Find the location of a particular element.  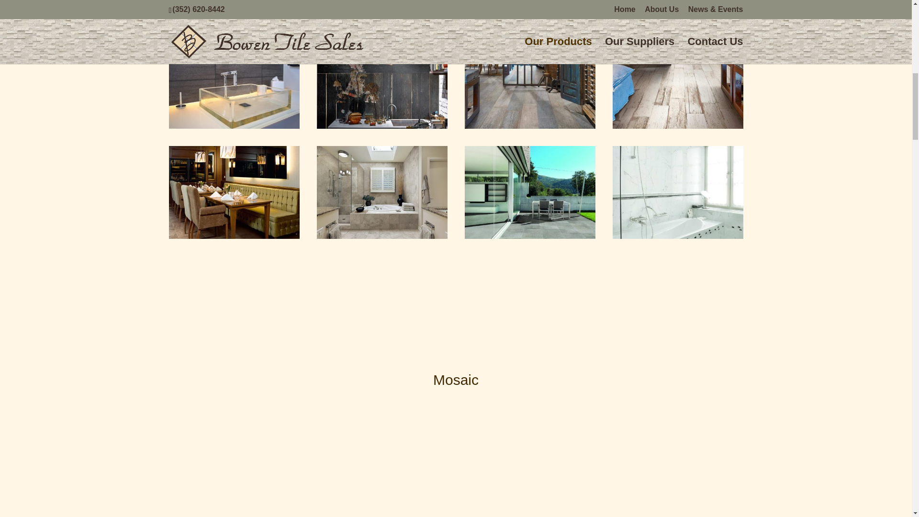

marquis-carrara-18x18-2 is located at coordinates (678, 236).